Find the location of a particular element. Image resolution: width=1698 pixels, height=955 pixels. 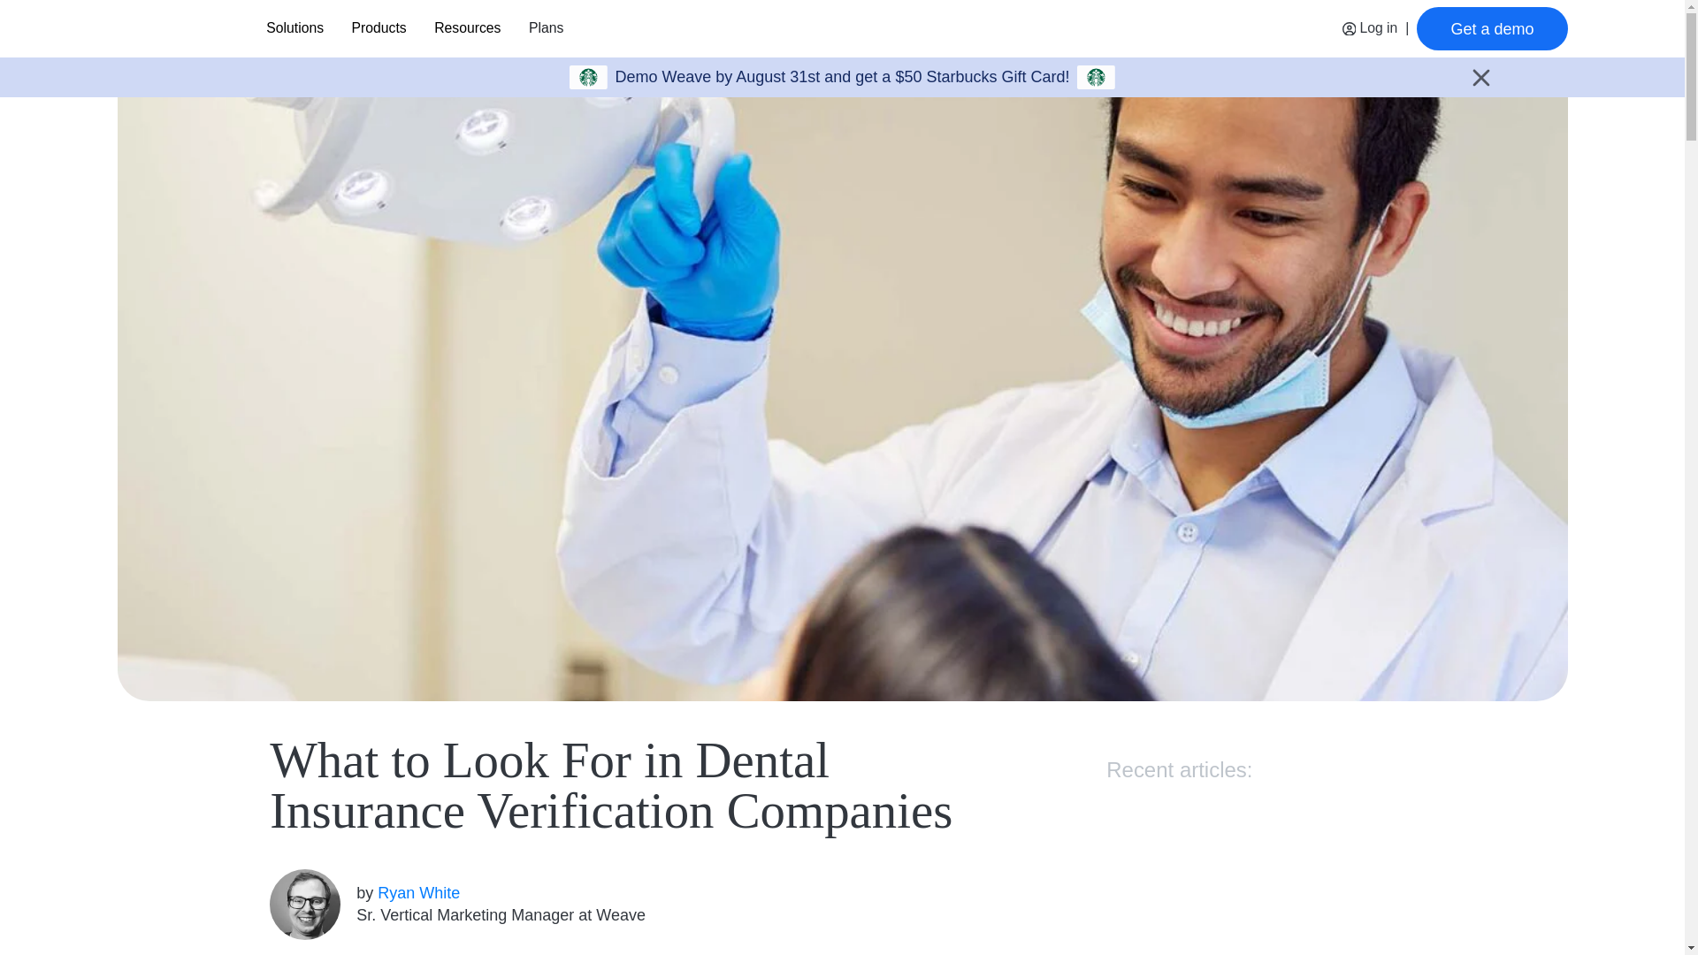

Log in is located at coordinates (1370, 28).